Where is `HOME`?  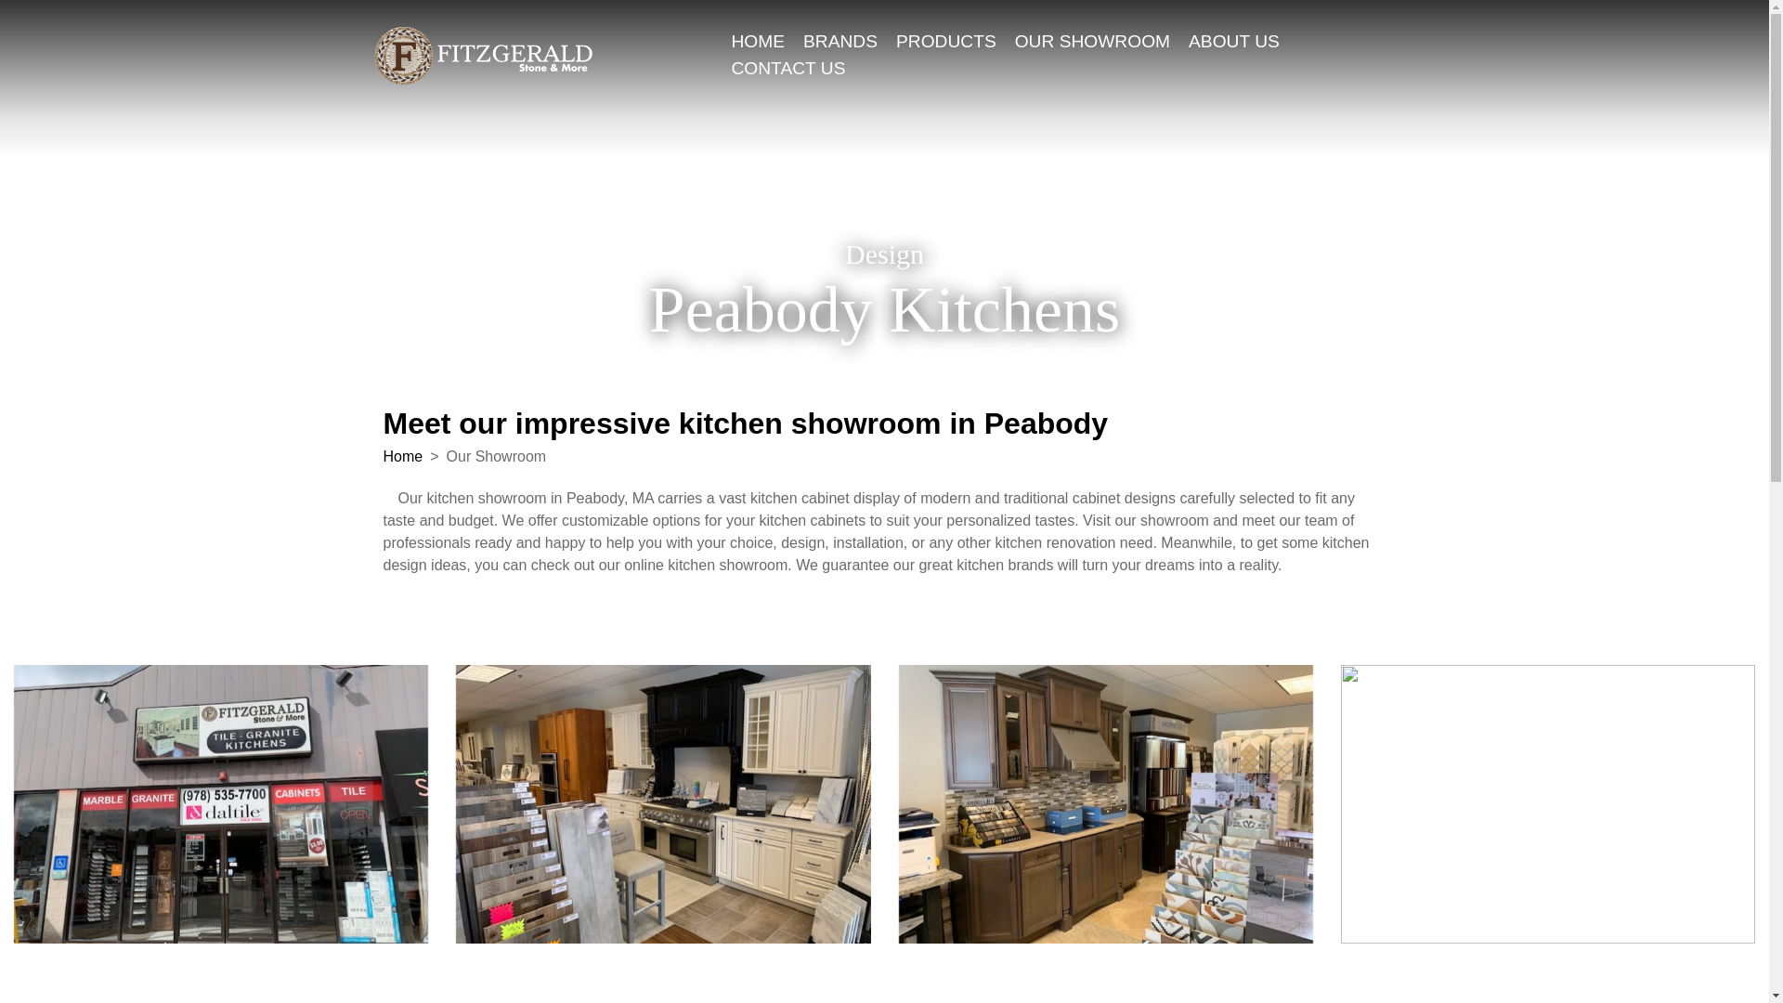
HOME is located at coordinates (758, 43).